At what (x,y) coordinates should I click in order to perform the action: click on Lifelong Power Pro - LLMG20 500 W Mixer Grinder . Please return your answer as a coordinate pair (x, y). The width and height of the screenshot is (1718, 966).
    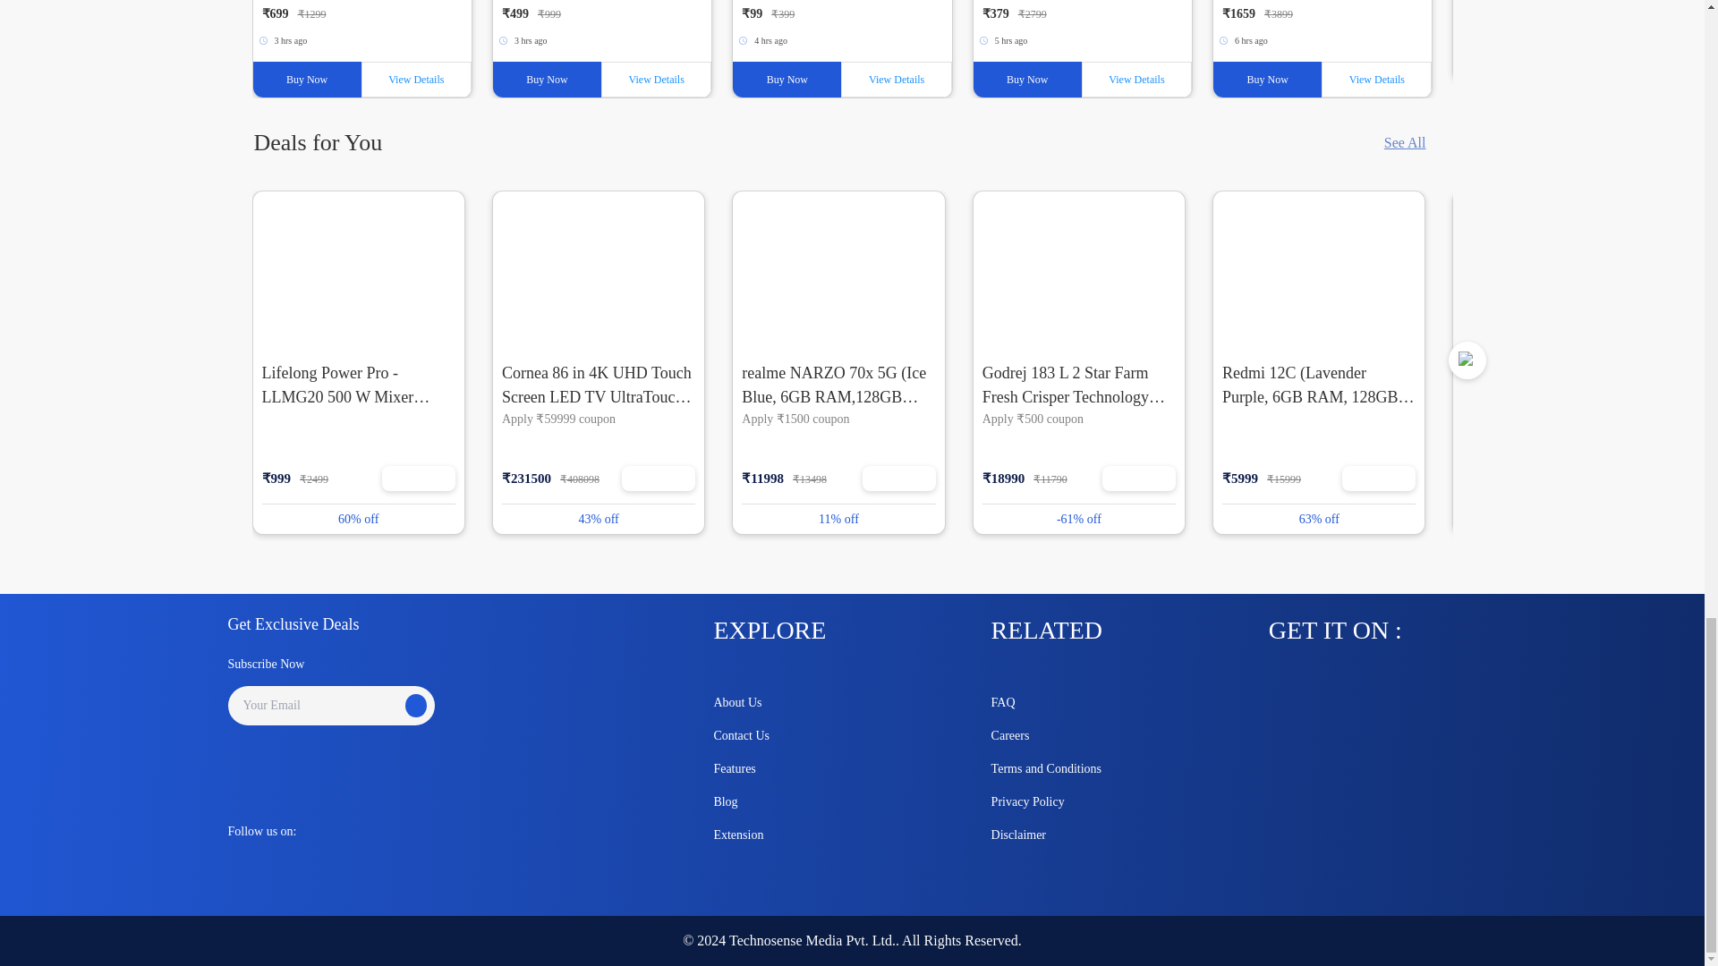
    Looking at the image, I should click on (358, 270).